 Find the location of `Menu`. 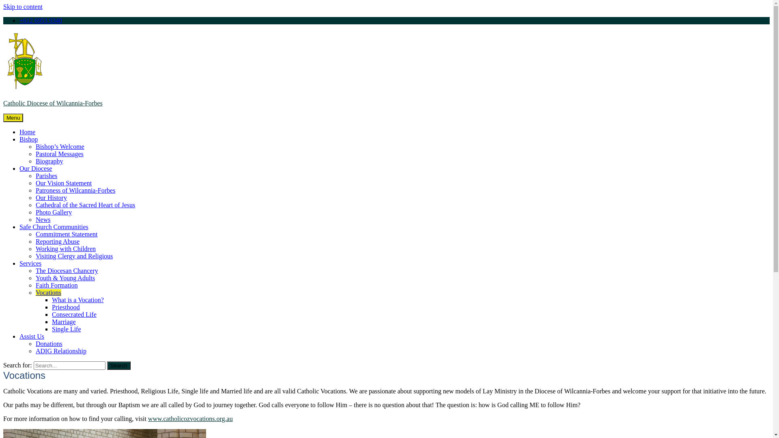

Menu is located at coordinates (13, 118).